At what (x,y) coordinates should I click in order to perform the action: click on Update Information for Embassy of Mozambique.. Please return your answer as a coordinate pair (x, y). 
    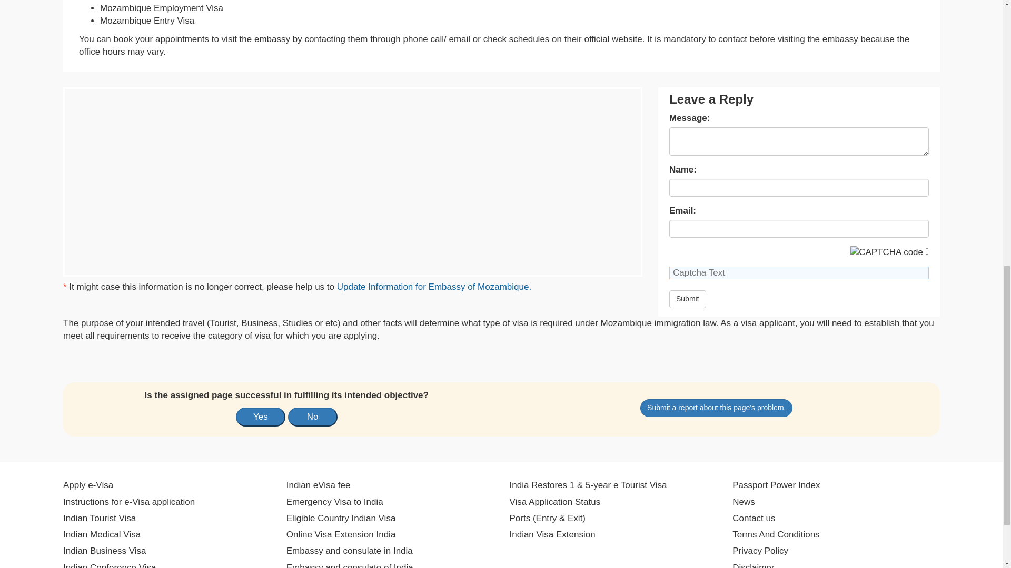
    Looking at the image, I should click on (434, 287).